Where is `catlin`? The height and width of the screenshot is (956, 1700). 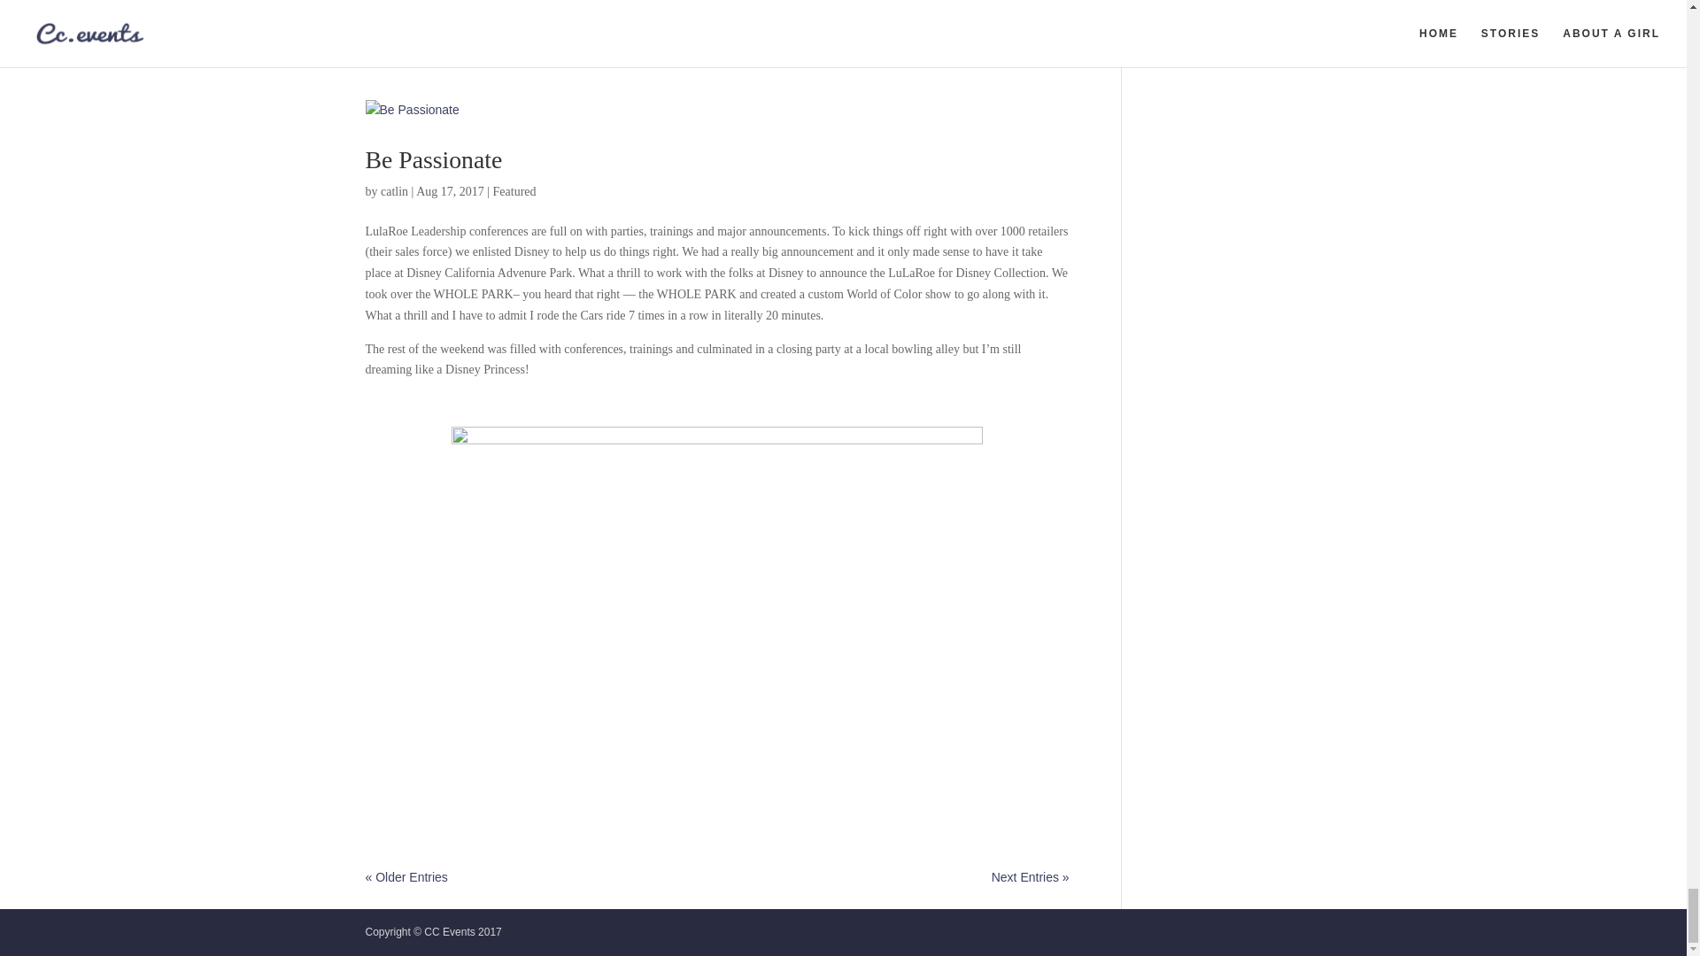
catlin is located at coordinates (394, 191).